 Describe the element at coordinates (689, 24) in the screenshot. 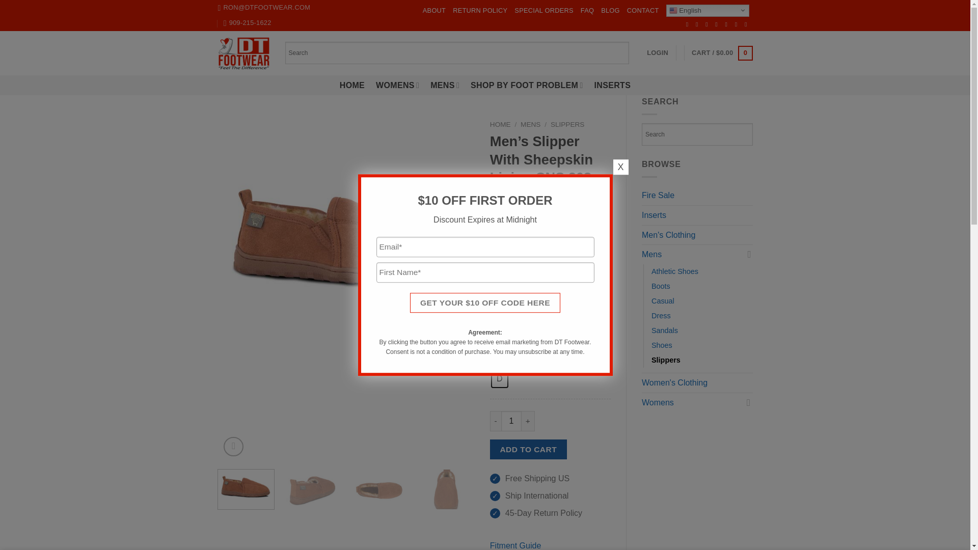

I see `Follow on Facebook` at that location.